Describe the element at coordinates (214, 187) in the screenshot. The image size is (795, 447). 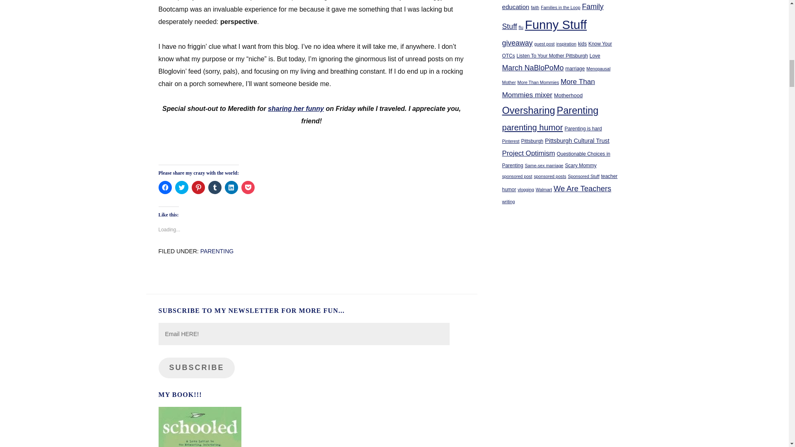
I see `Click to share on Tumblr` at that location.